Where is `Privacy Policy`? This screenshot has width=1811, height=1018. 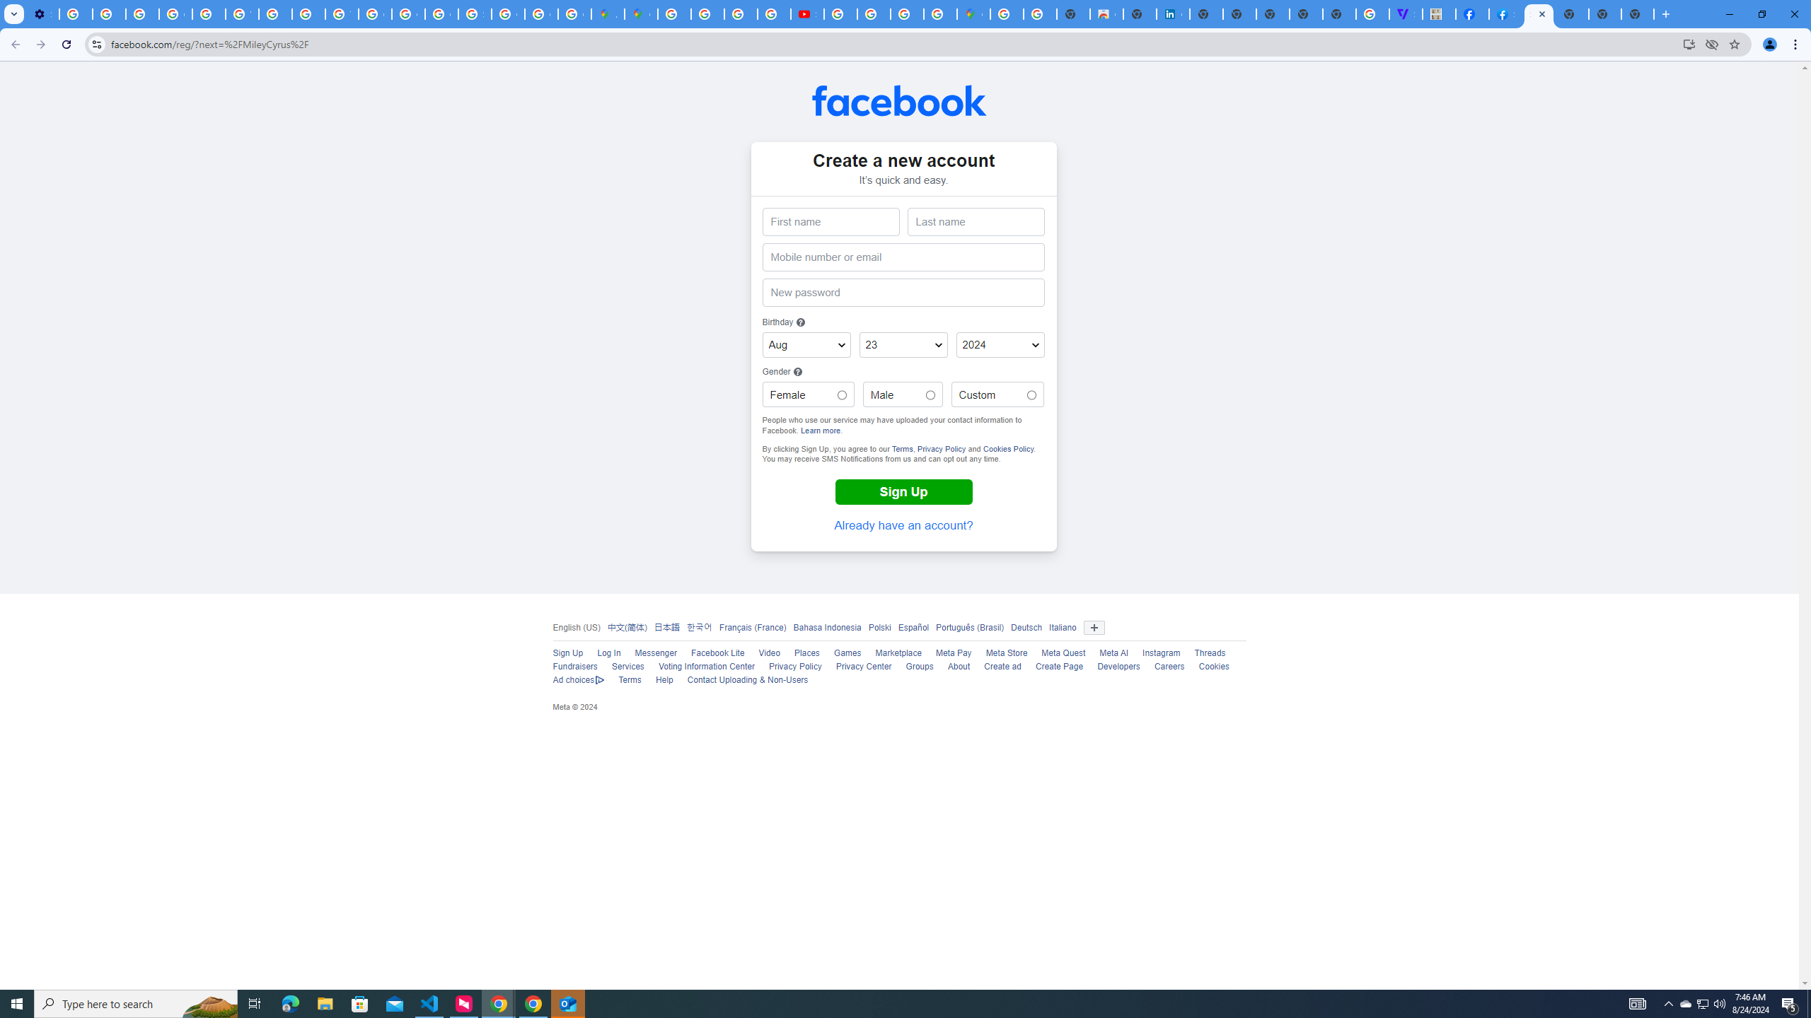 Privacy Policy is located at coordinates (795, 667).